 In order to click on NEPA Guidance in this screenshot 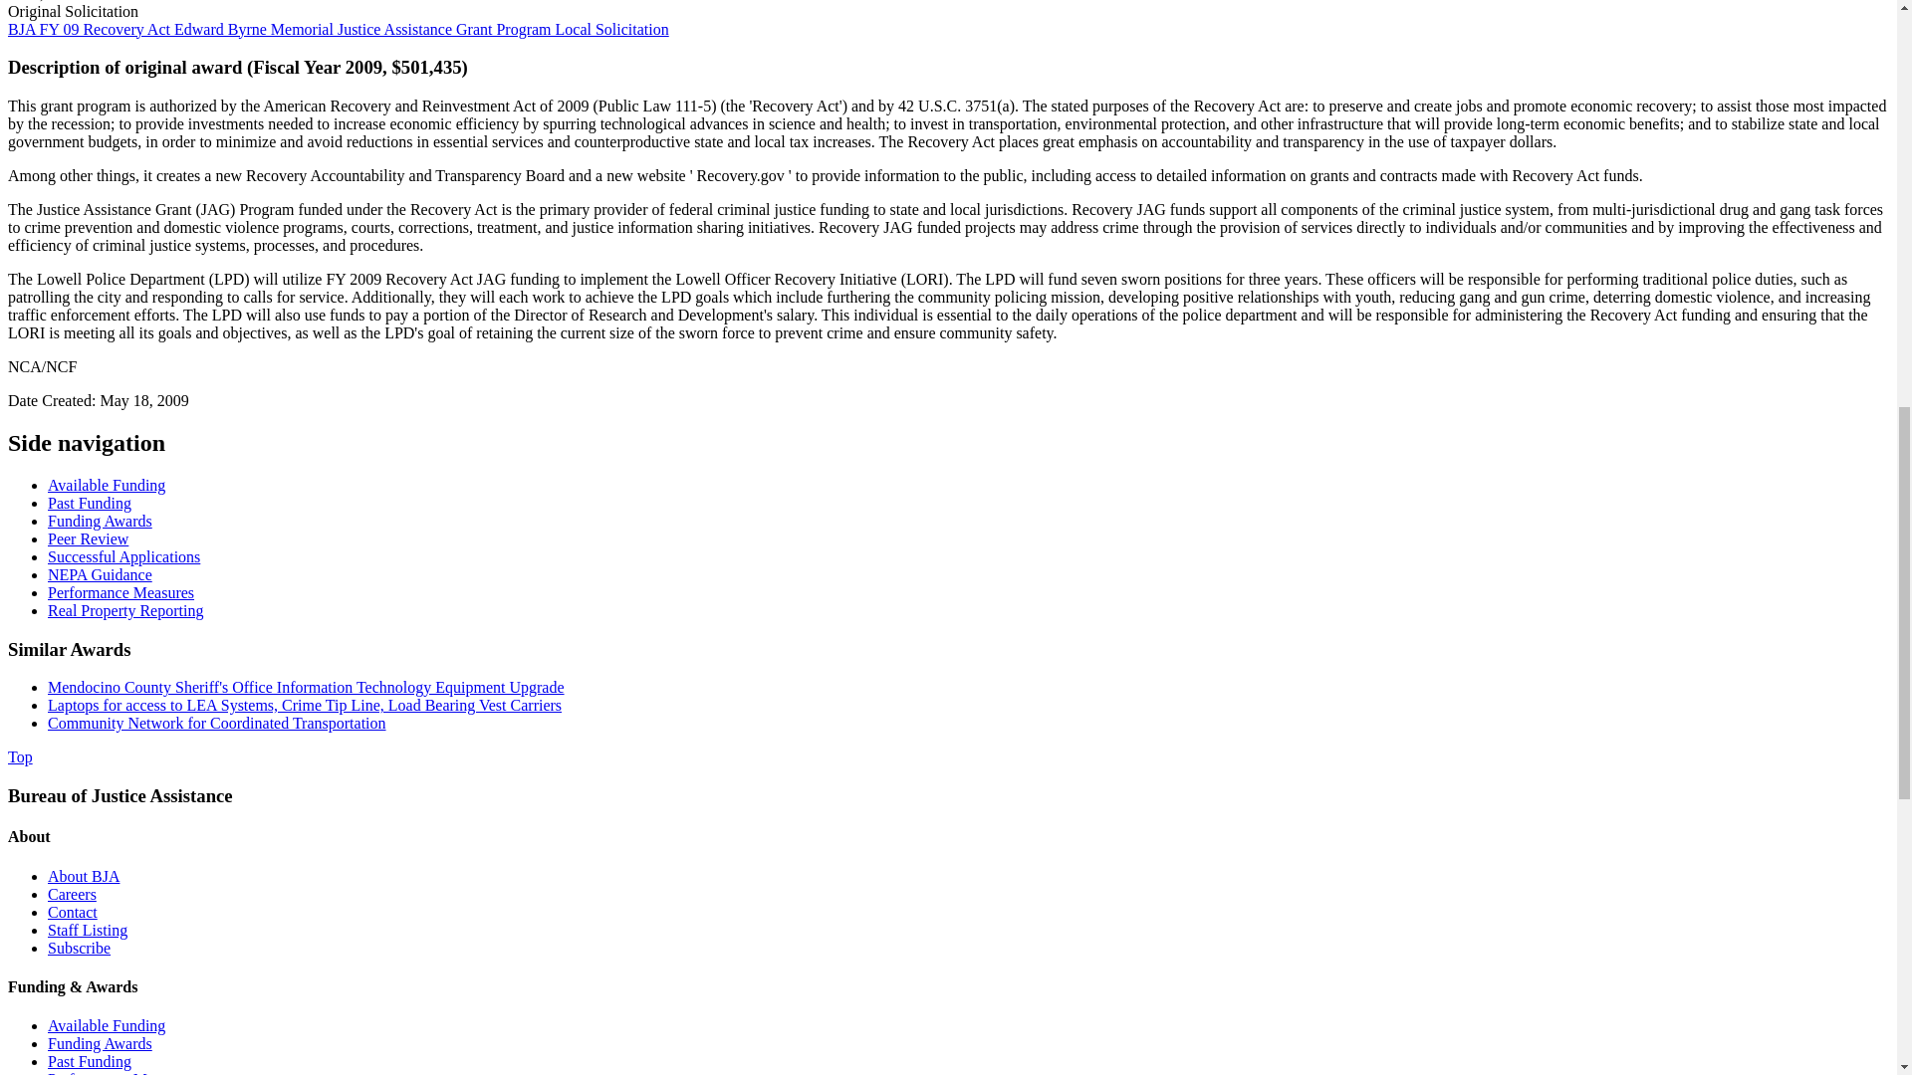, I will do `click(100, 575)`.